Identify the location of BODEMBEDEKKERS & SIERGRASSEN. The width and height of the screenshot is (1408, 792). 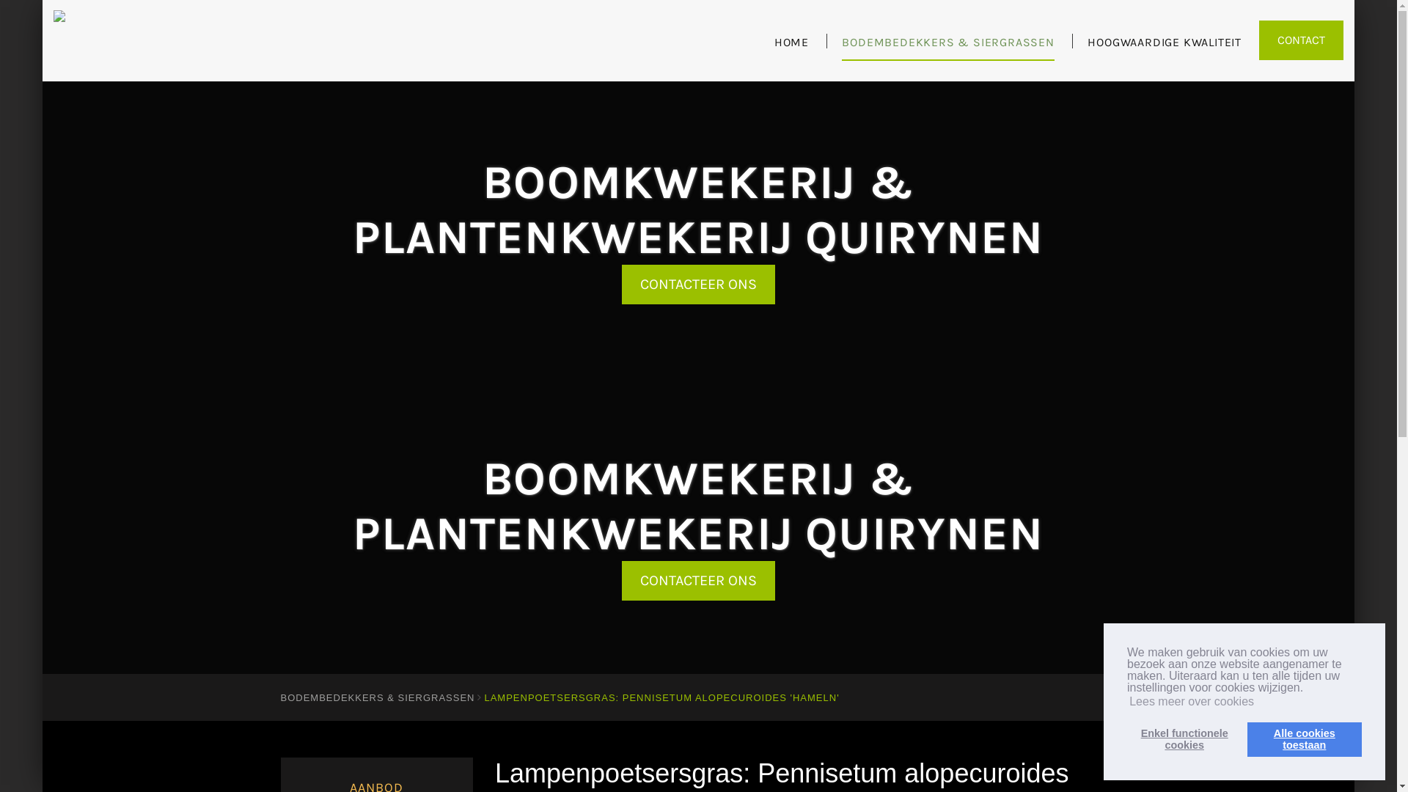
(377, 698).